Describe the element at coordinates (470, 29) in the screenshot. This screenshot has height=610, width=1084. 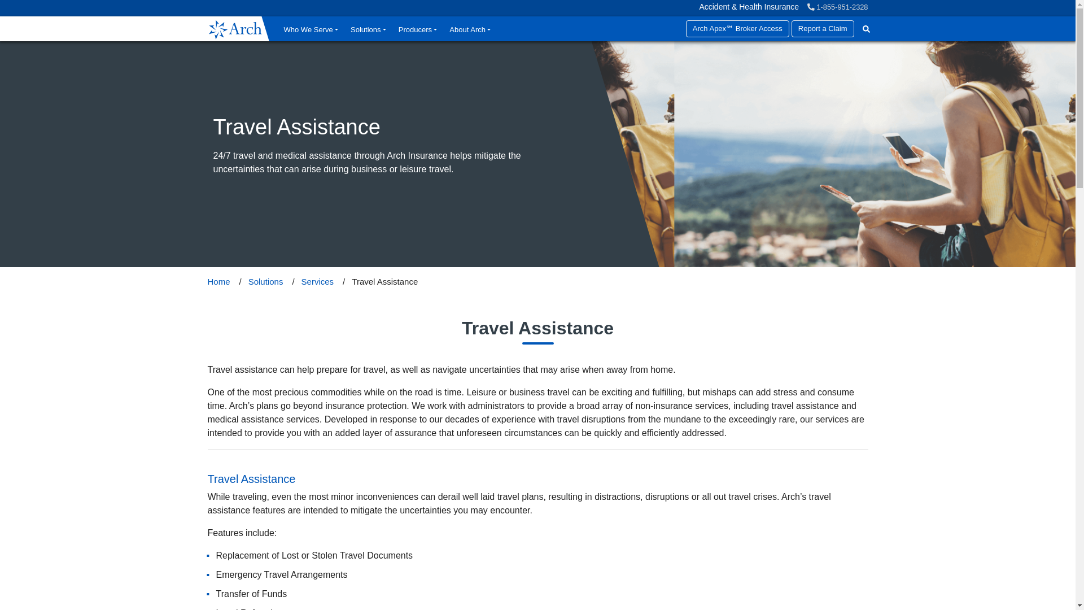
I see `About Arch` at that location.